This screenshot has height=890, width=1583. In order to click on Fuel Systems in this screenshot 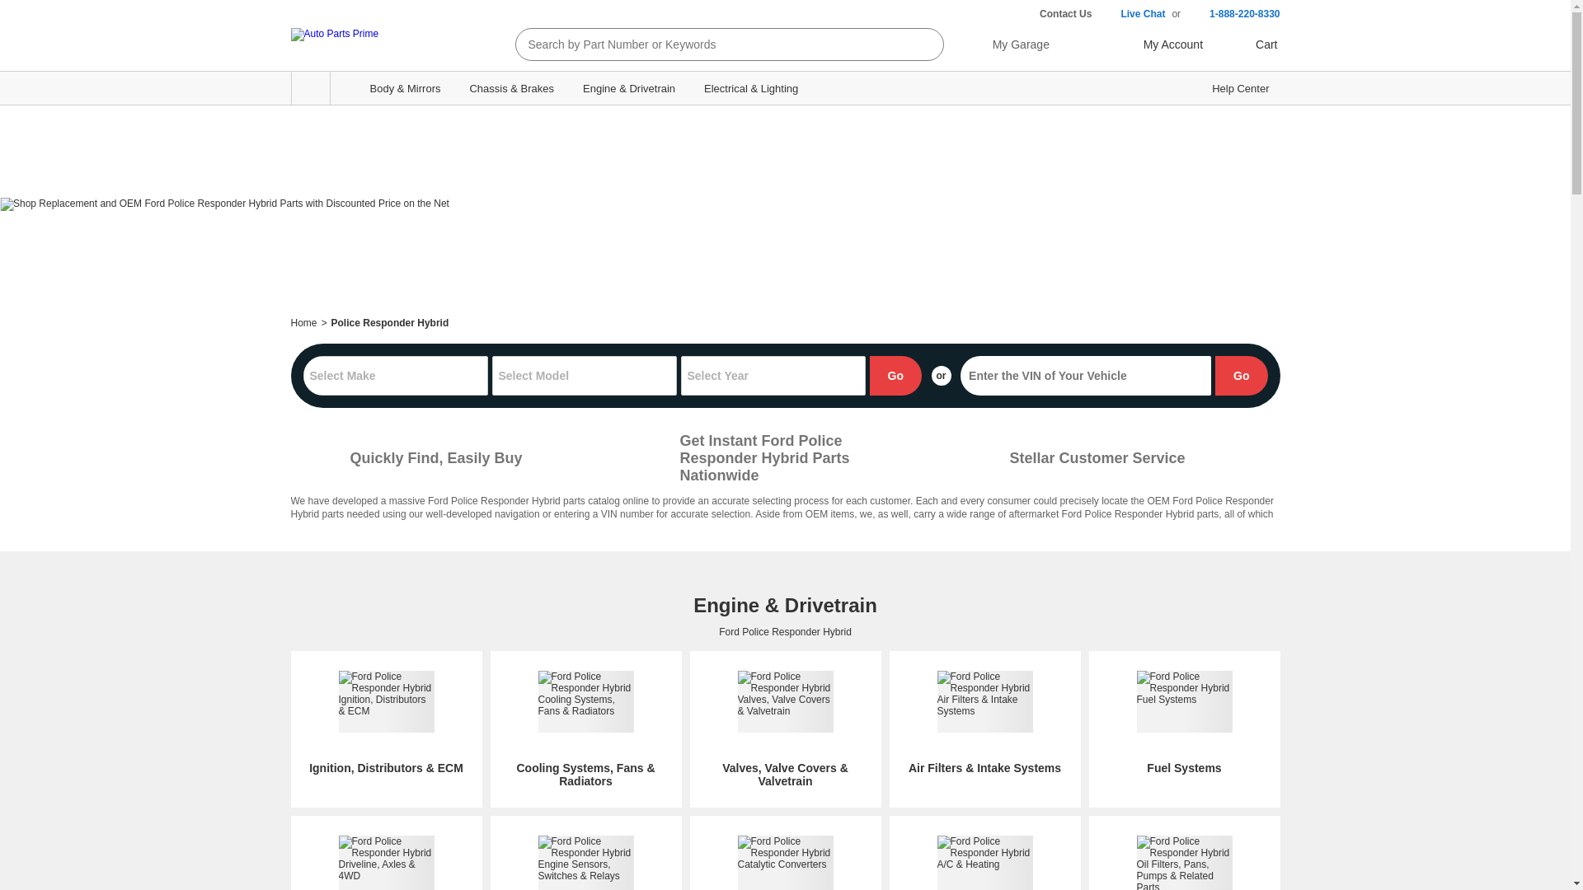, I will do `click(1184, 722)`.